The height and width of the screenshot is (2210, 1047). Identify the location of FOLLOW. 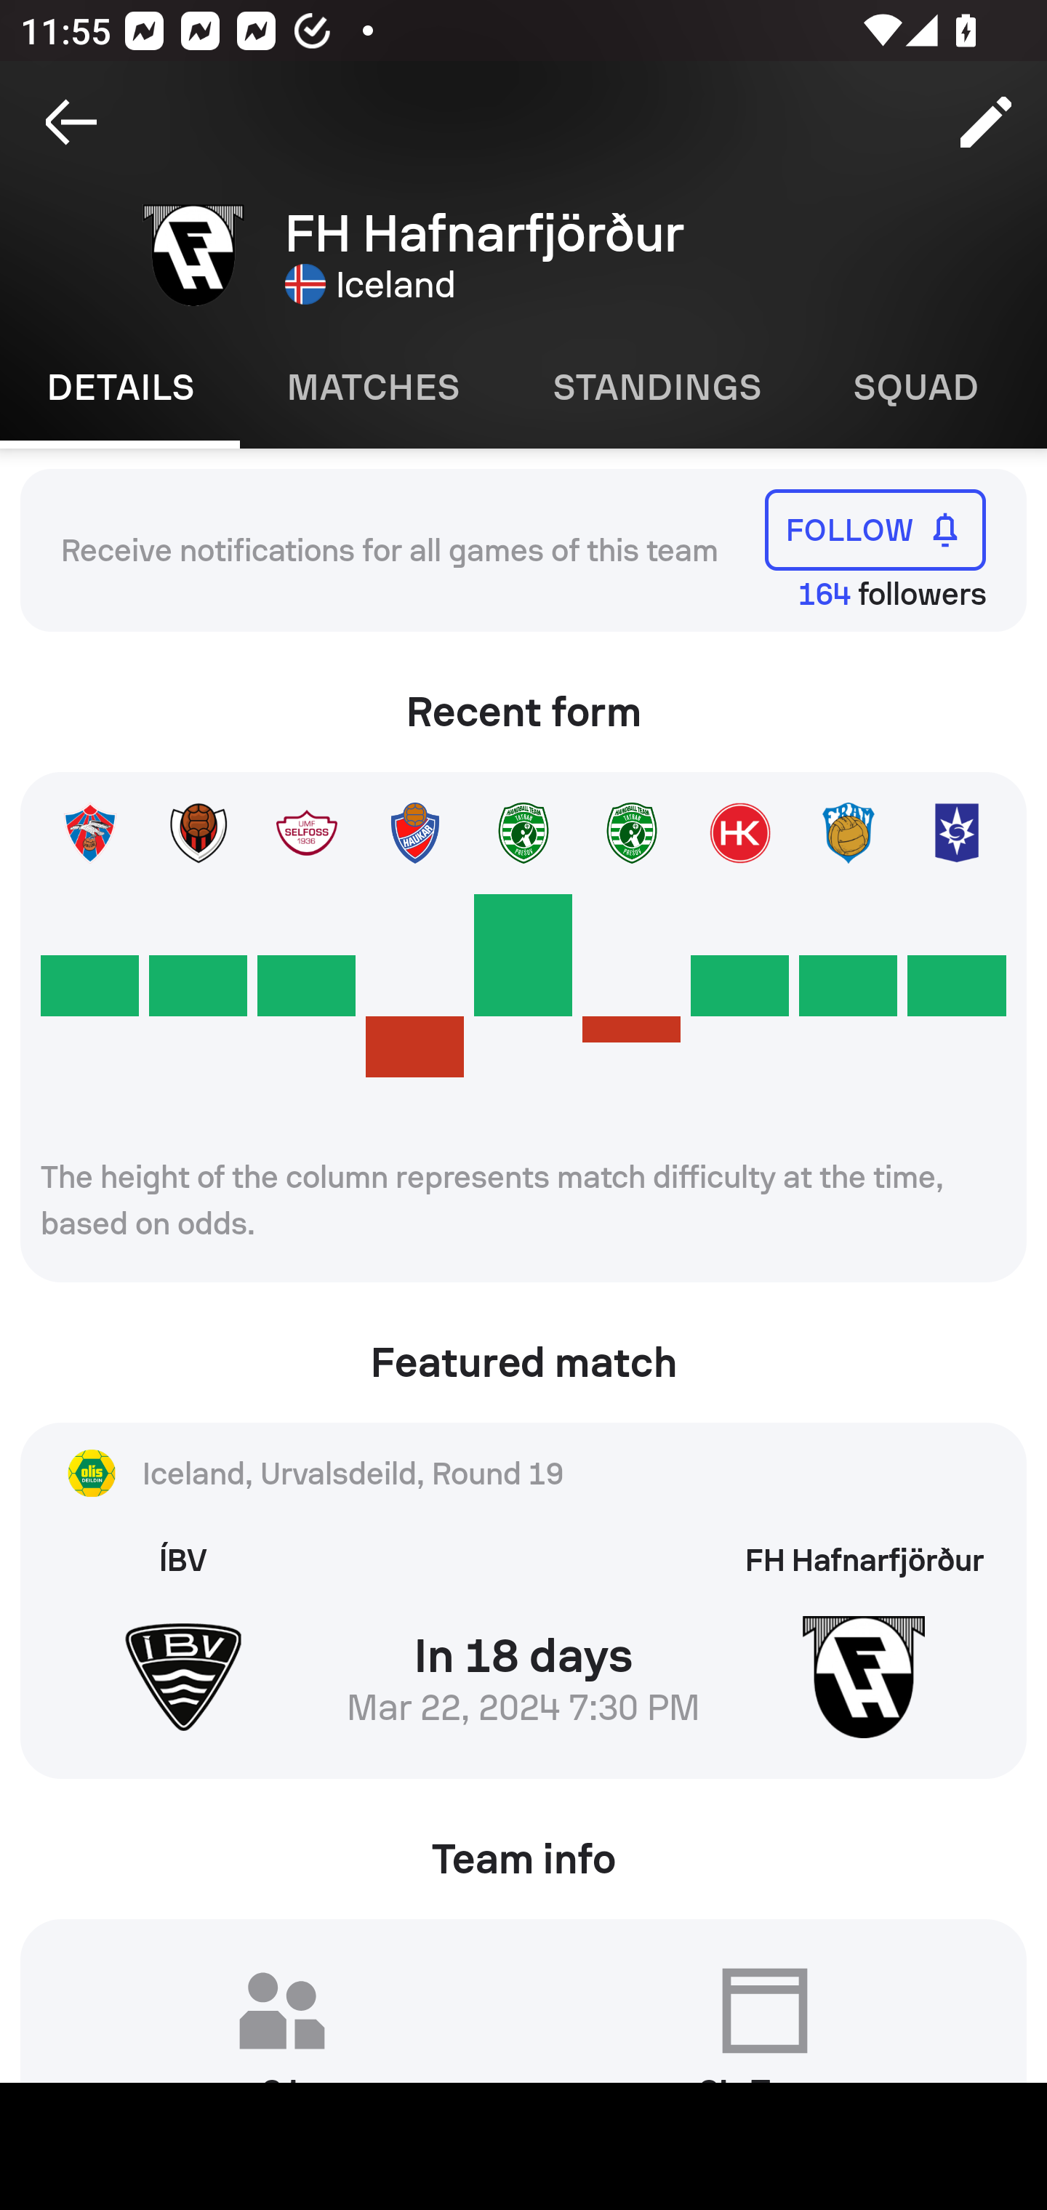
(875, 529).